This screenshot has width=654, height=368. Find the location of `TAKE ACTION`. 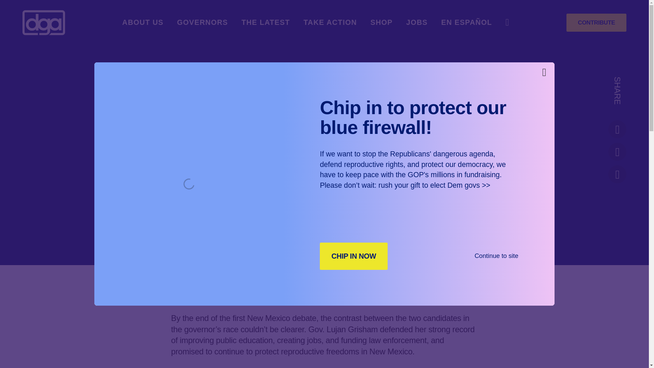

TAKE ACTION is located at coordinates (330, 22).